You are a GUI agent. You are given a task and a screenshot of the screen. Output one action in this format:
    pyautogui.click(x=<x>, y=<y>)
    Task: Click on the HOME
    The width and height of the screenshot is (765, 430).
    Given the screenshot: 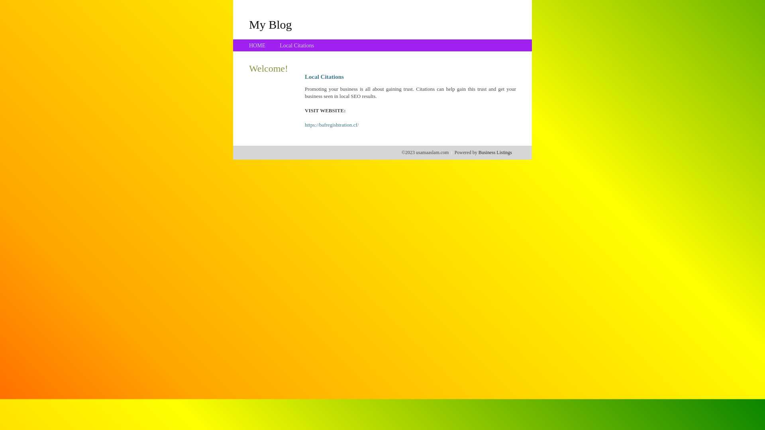 What is the action you would take?
    pyautogui.click(x=257, y=45)
    